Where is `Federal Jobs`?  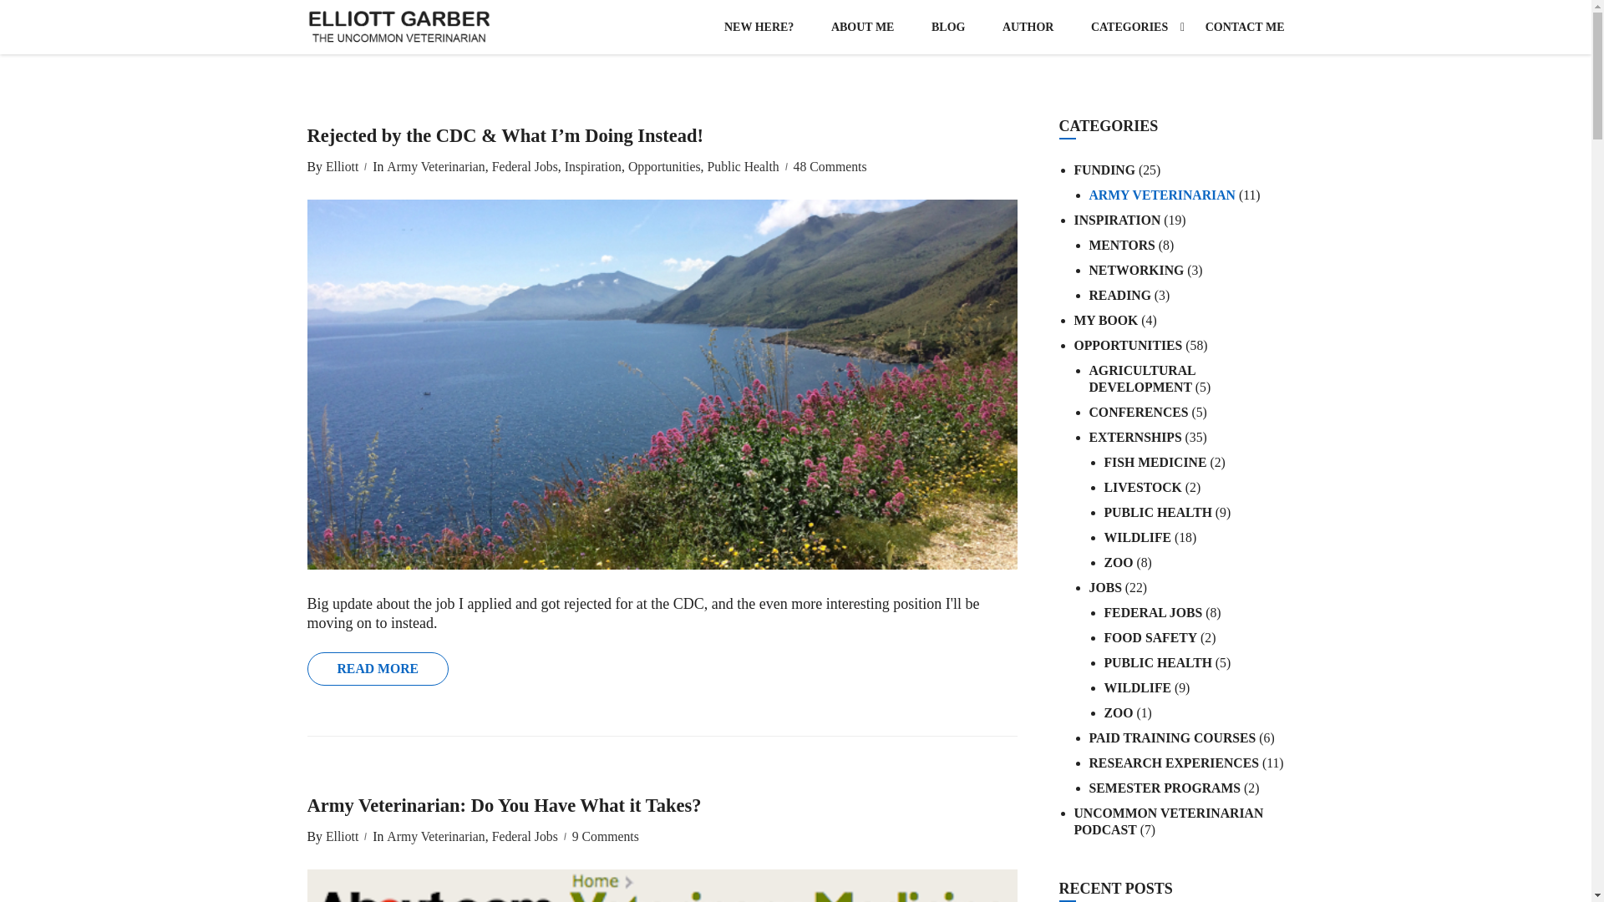 Federal Jobs is located at coordinates (523, 167).